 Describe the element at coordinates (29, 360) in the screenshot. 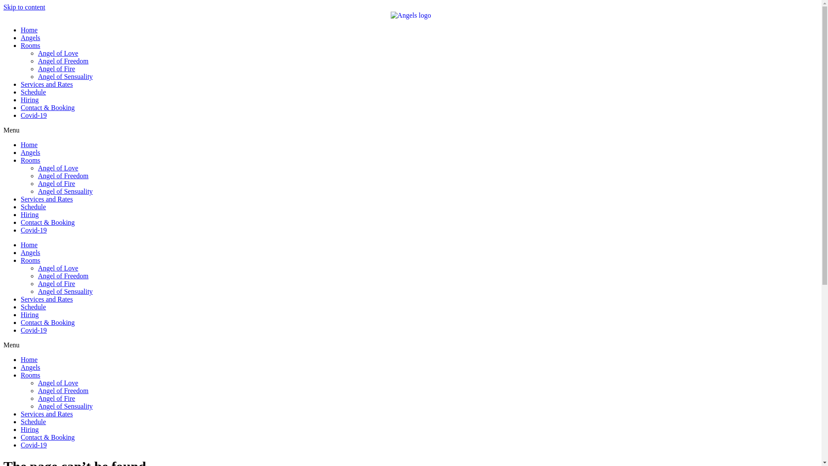

I see `Home` at that location.